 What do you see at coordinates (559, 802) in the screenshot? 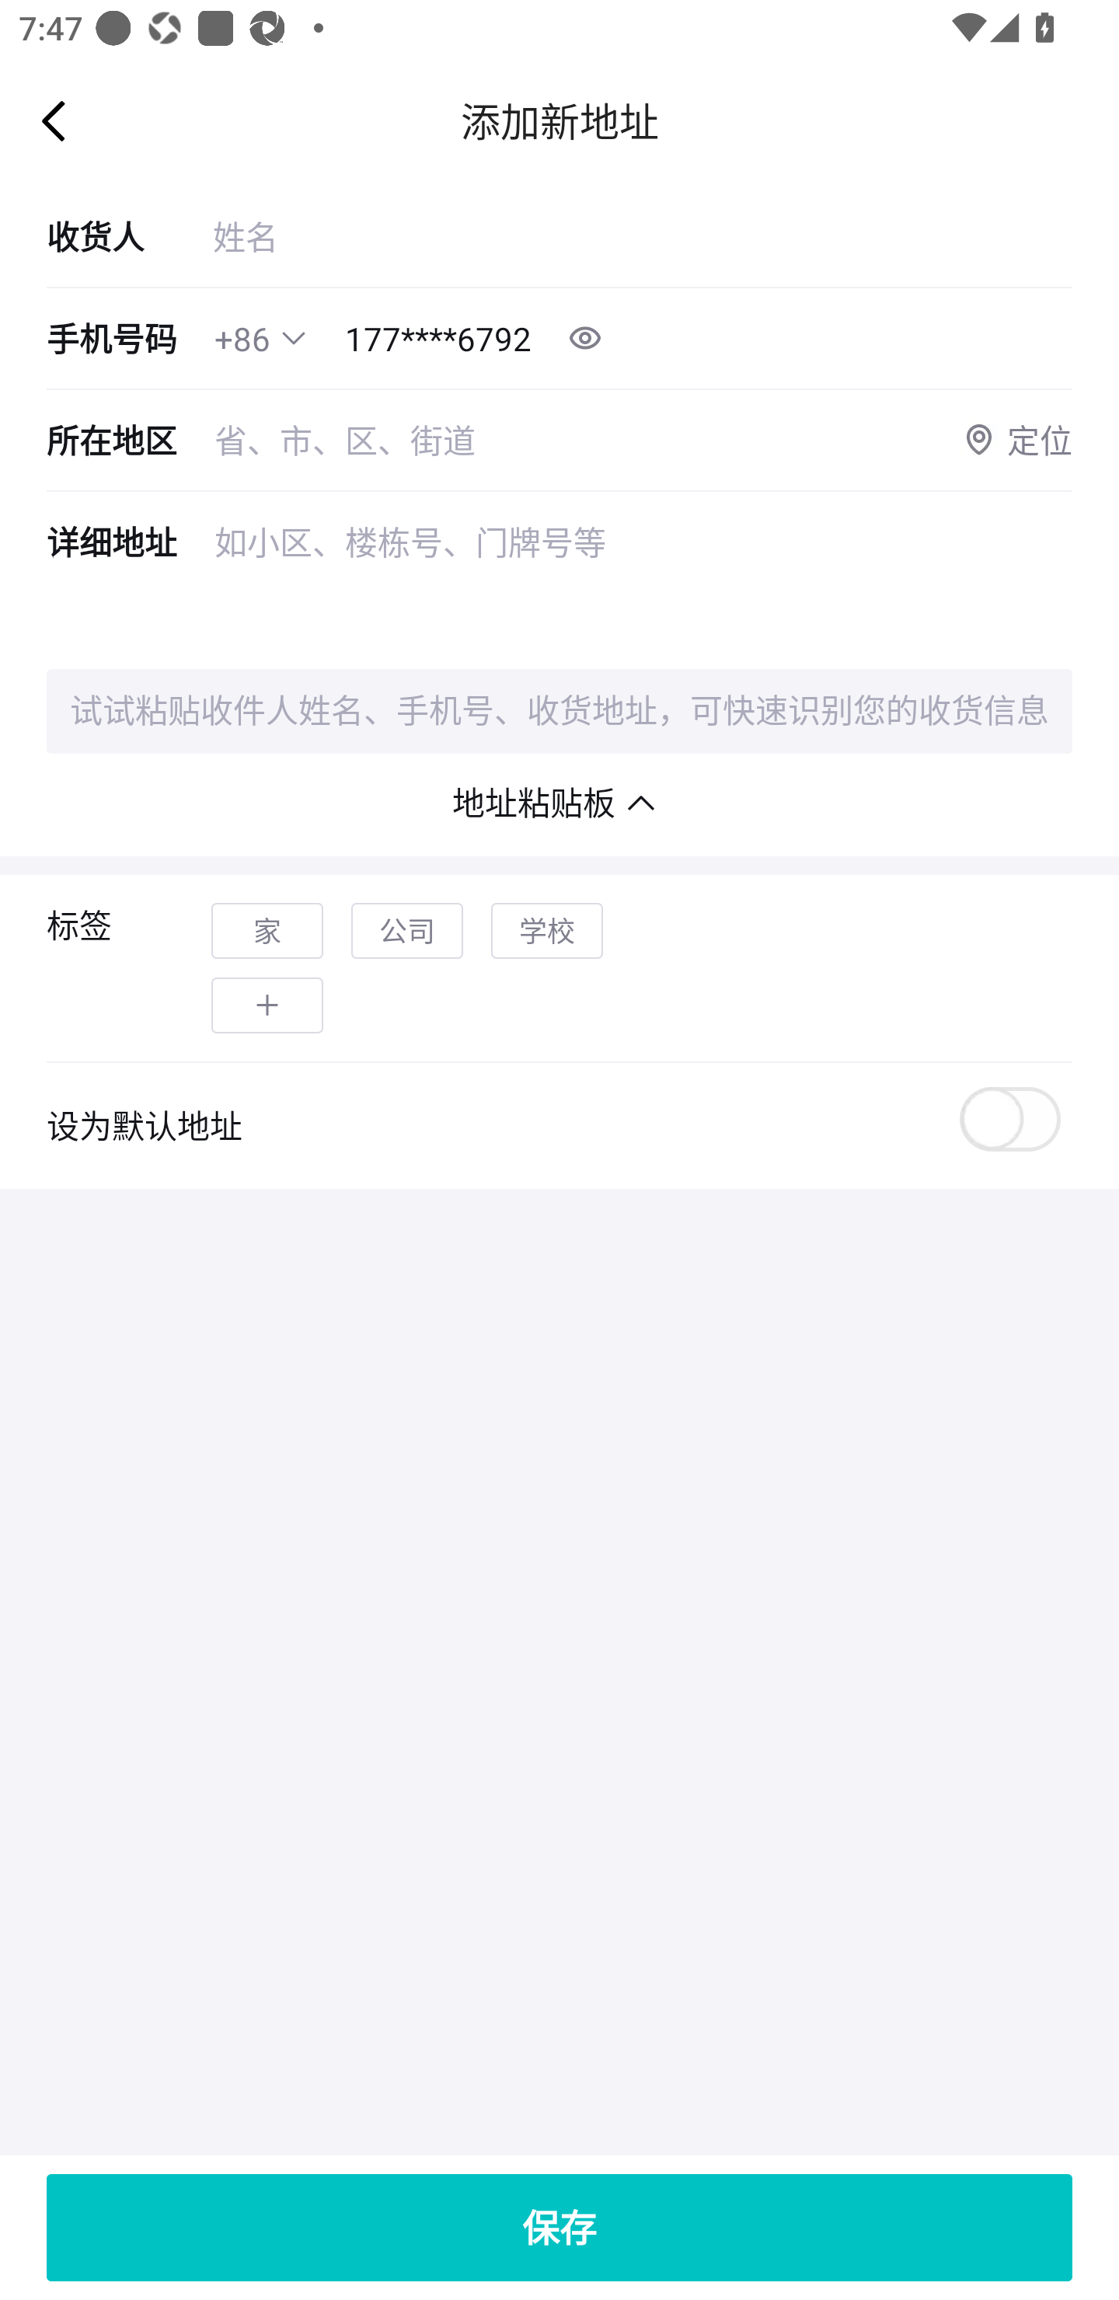
I see `地址粘贴板` at bounding box center [559, 802].